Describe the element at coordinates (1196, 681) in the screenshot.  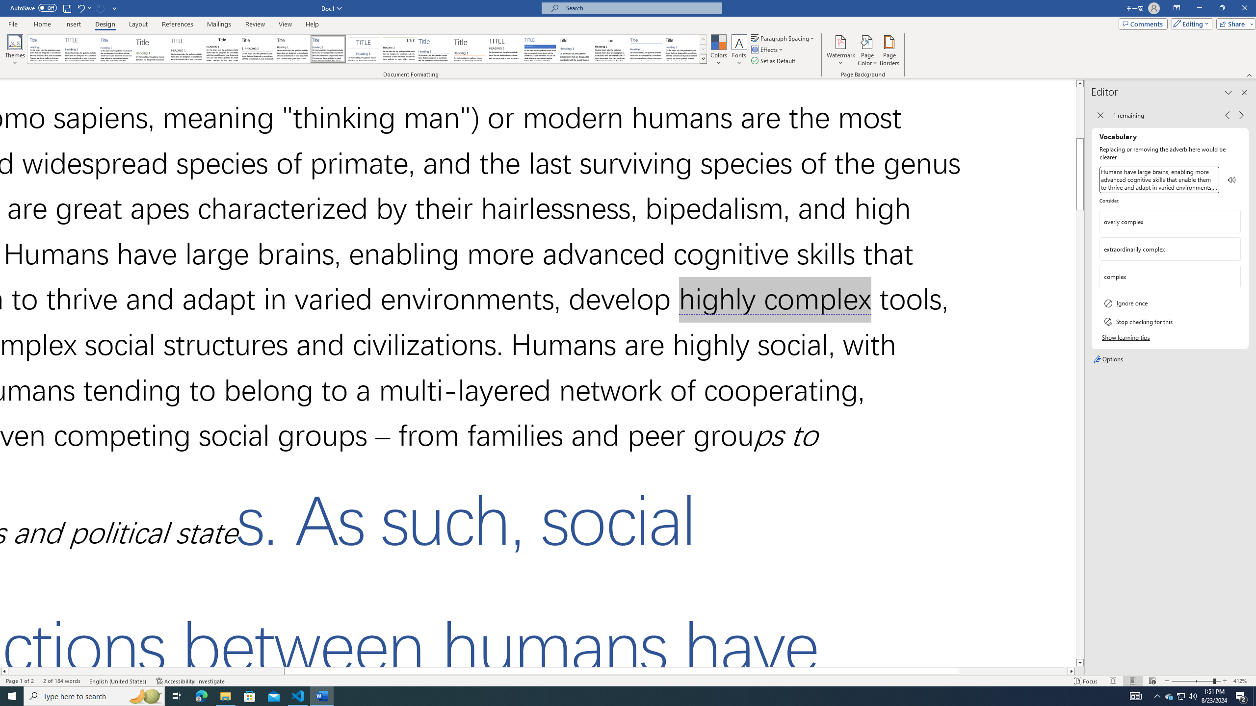
I see `Zoom` at that location.